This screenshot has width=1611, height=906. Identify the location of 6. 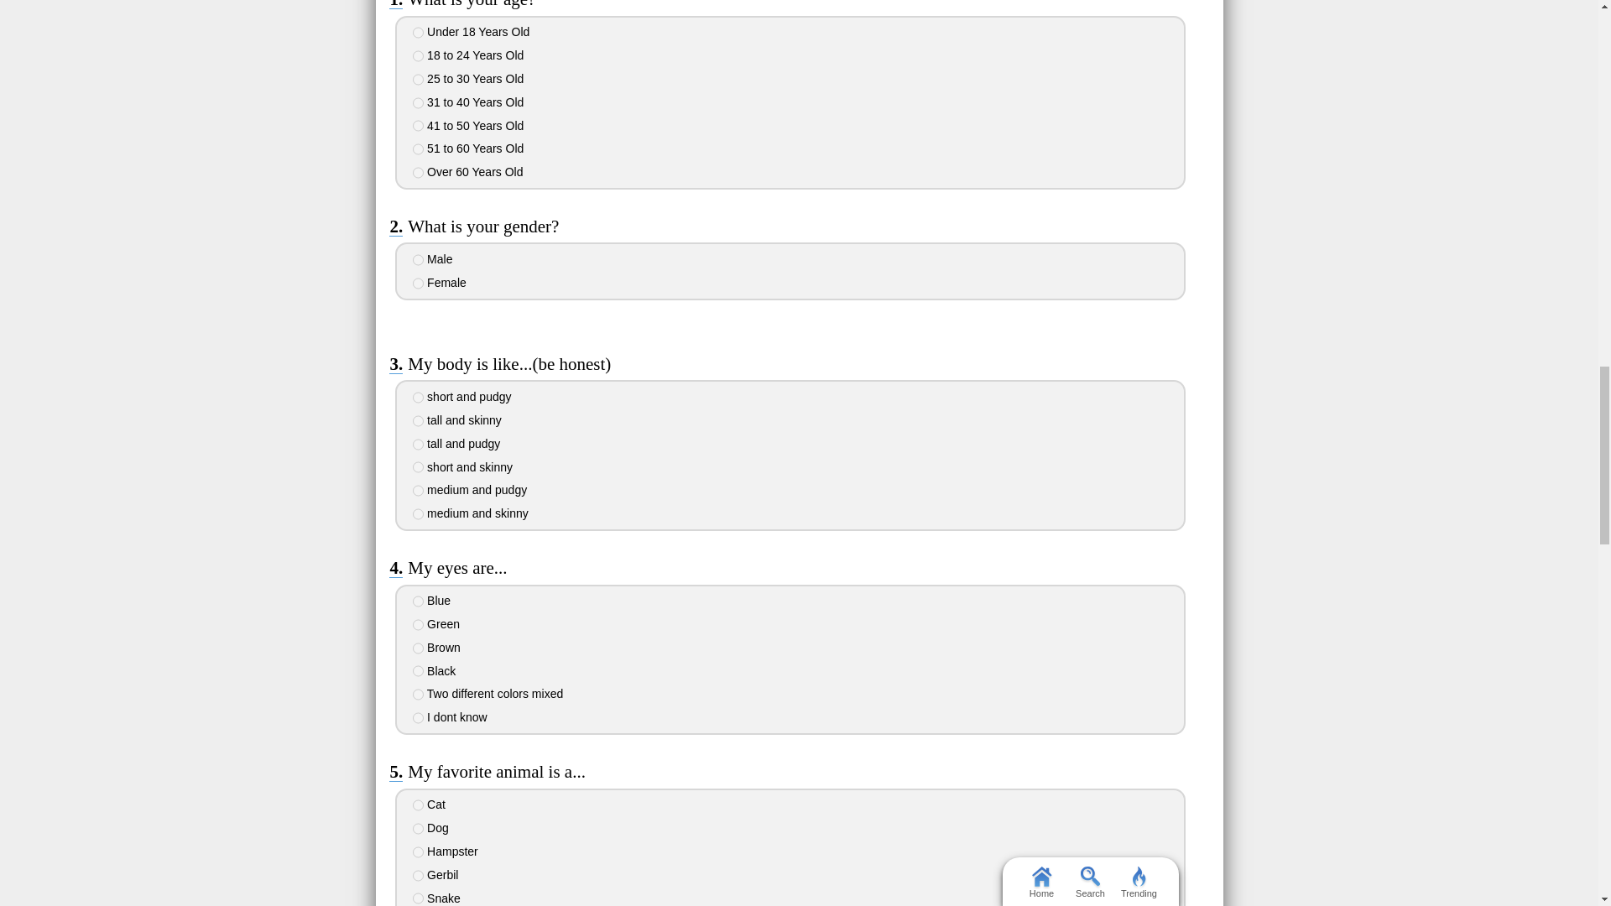
(418, 148).